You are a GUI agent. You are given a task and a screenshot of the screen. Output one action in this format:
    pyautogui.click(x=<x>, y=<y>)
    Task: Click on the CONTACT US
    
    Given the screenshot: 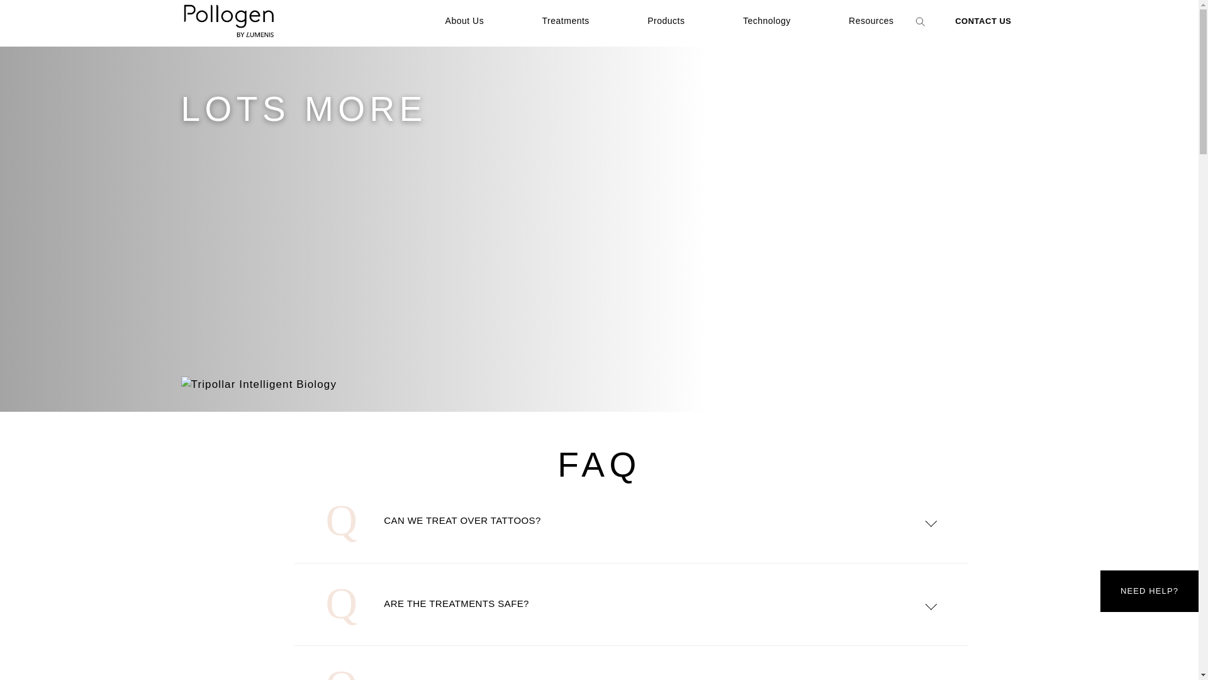 What is the action you would take?
    pyautogui.click(x=983, y=21)
    